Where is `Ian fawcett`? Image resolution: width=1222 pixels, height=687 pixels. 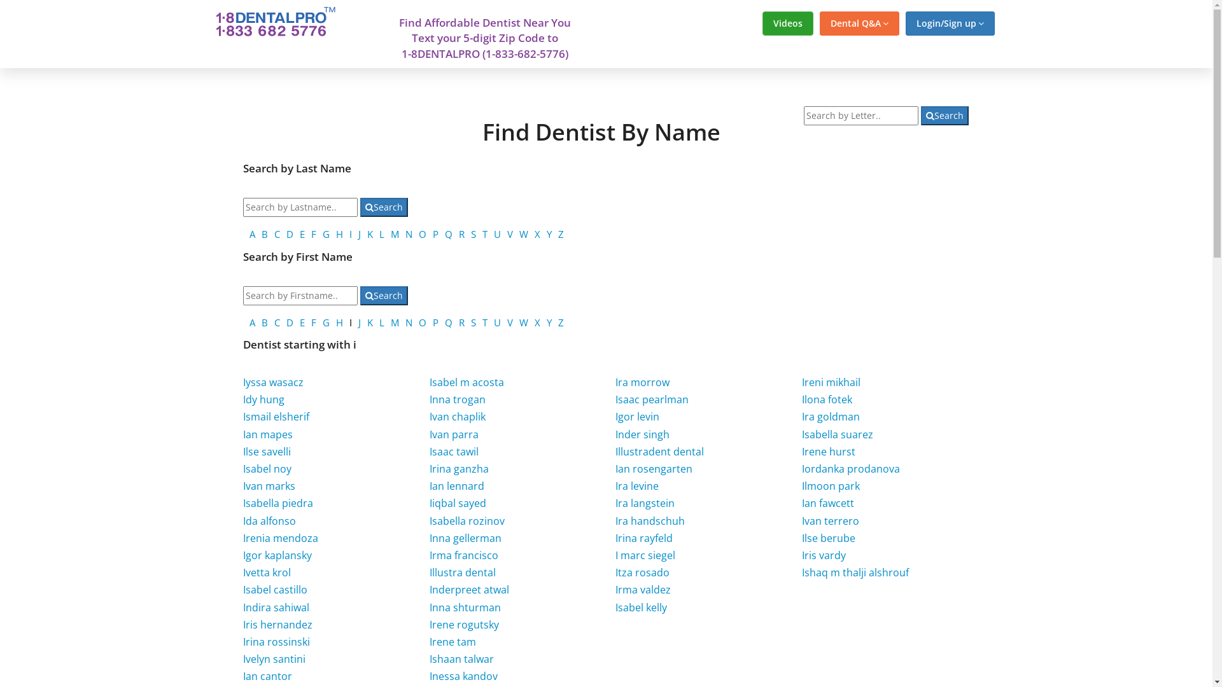 Ian fawcett is located at coordinates (828, 503).